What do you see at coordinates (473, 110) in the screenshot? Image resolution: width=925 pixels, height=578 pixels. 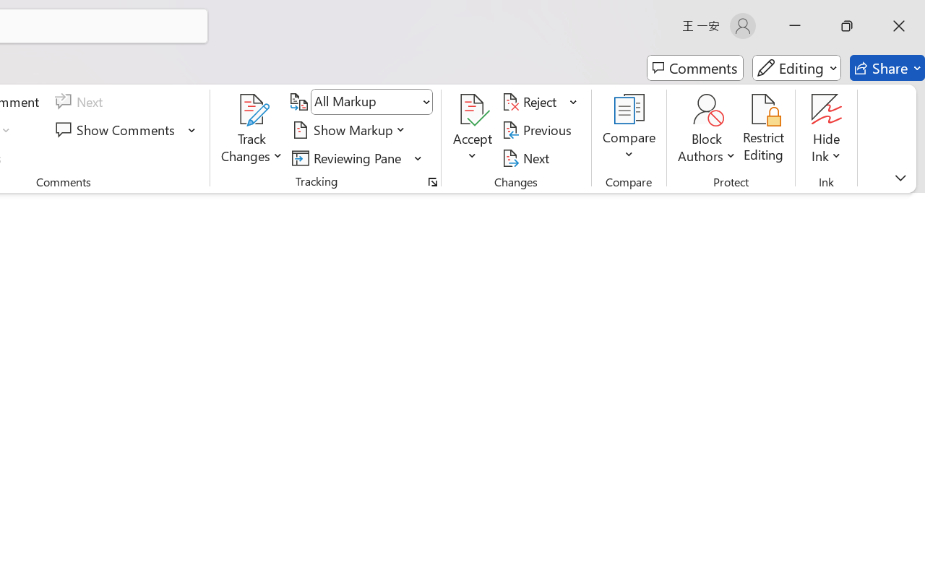 I see `Accept and Move to Next` at bounding box center [473, 110].